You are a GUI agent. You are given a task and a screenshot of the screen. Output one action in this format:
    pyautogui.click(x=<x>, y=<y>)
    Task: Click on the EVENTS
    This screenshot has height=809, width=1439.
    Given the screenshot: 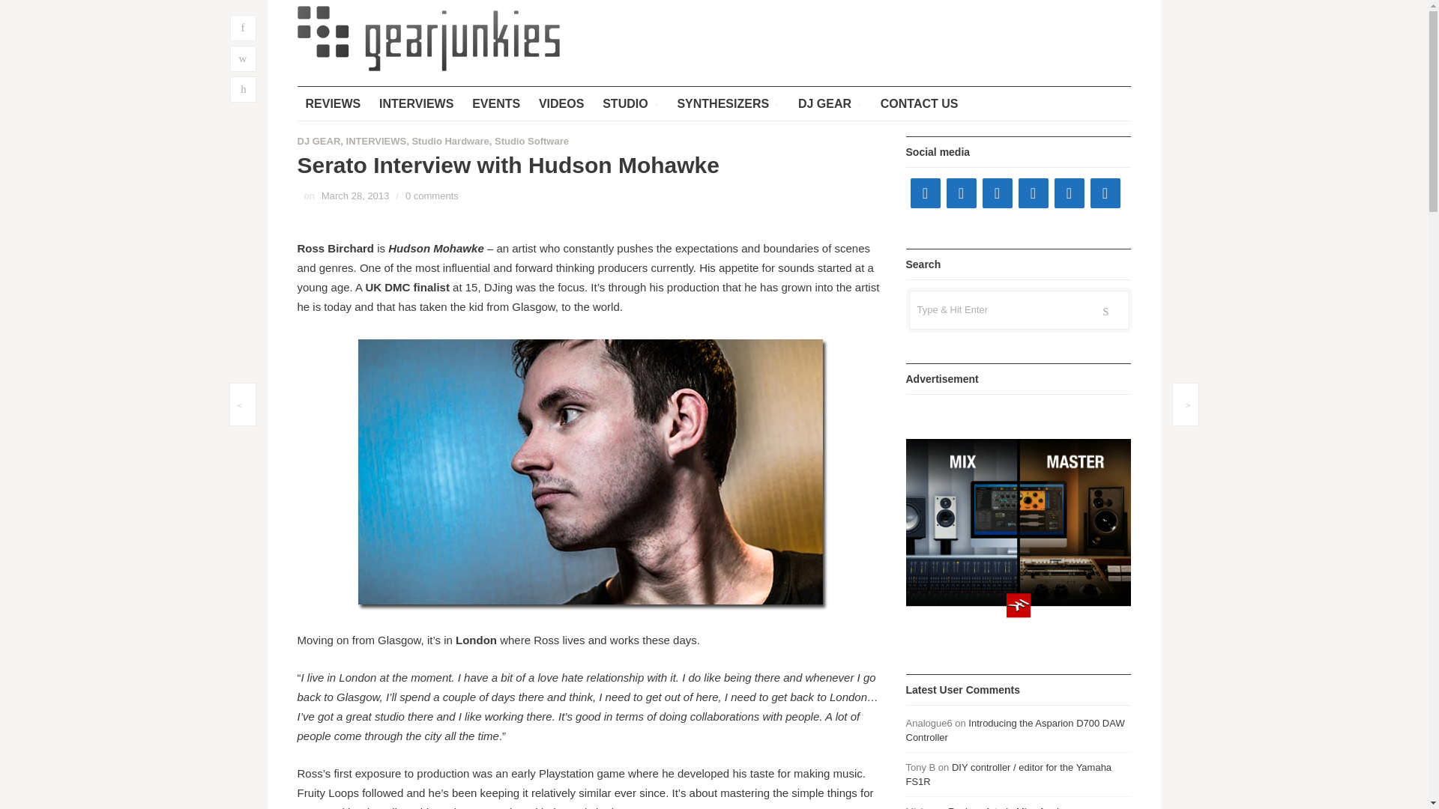 What is the action you would take?
    pyautogui.click(x=495, y=103)
    